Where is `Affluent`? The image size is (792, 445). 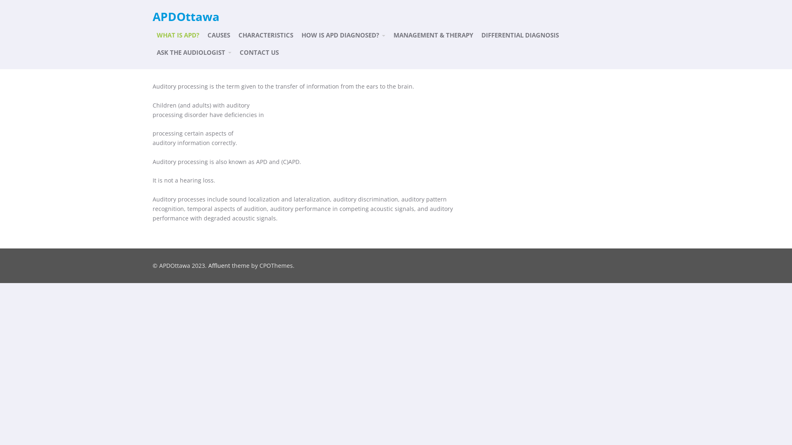
Affluent is located at coordinates (219, 265).